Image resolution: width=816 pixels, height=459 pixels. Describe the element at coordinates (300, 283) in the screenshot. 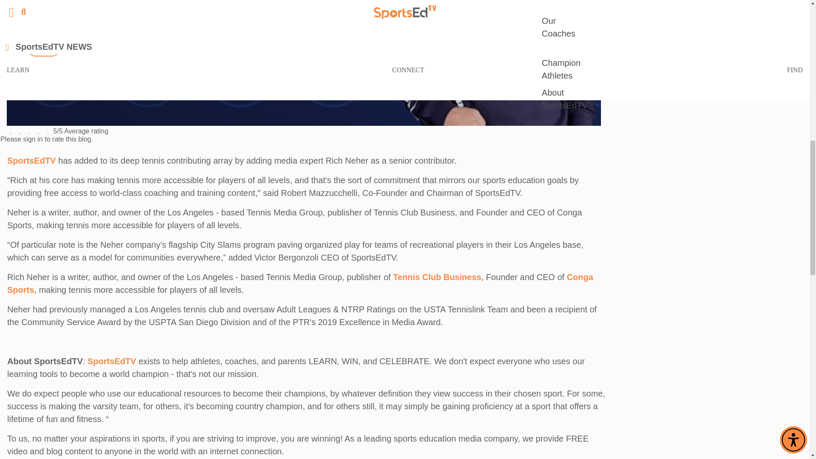

I see `Conga Sports,` at that location.